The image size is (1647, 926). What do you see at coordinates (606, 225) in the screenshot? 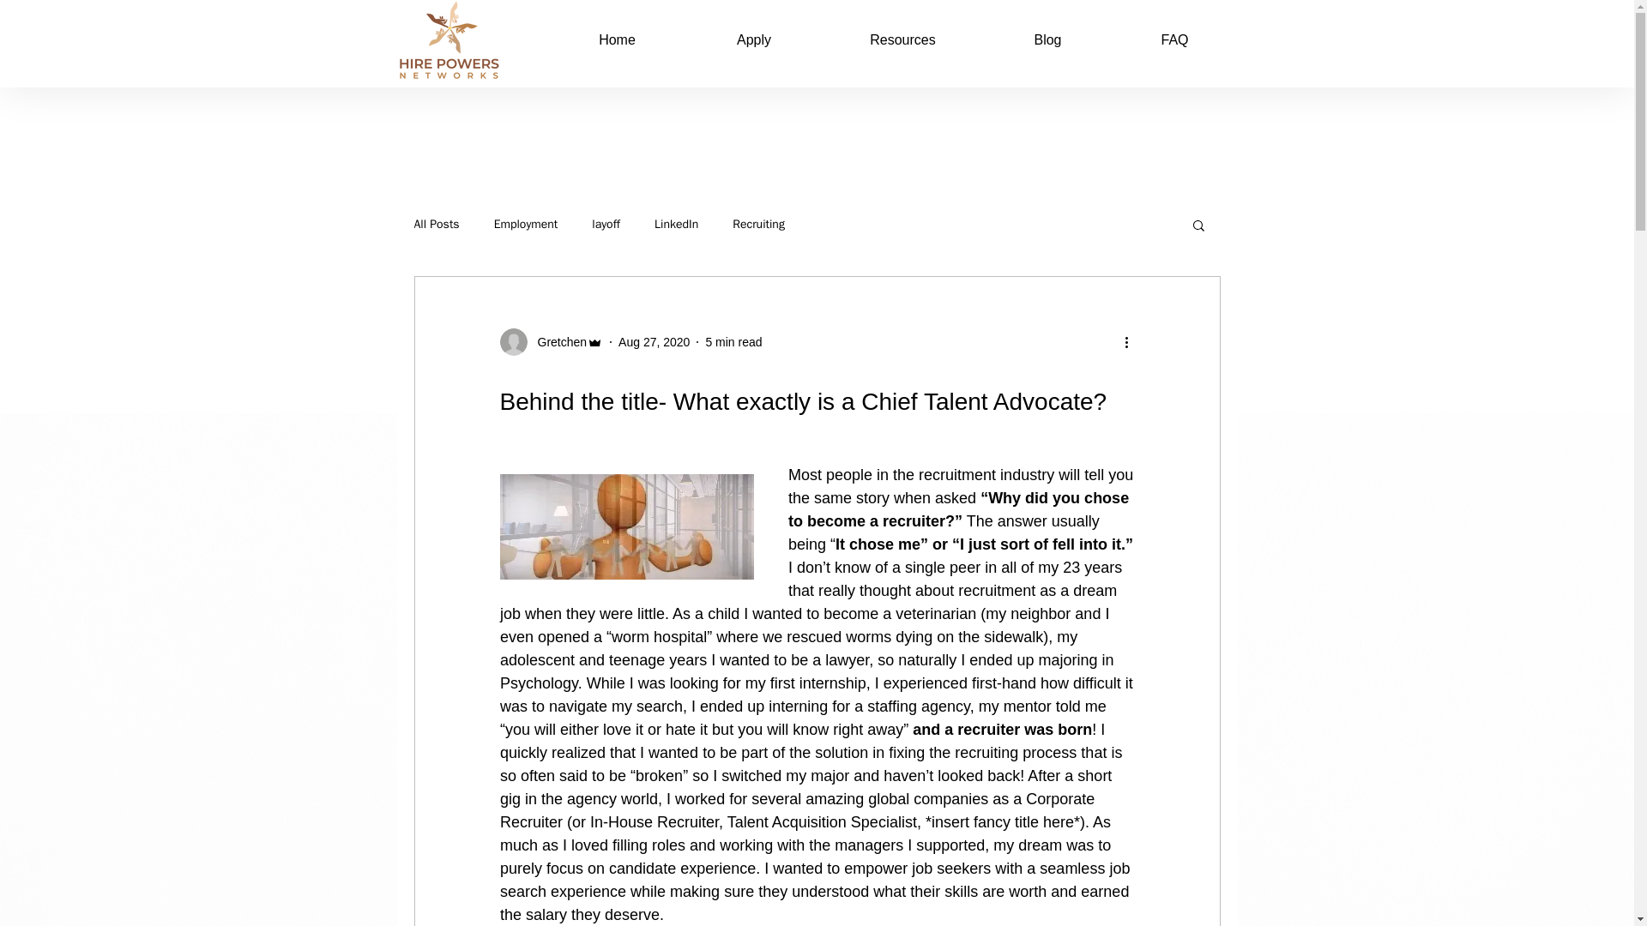
I see `layoff` at bounding box center [606, 225].